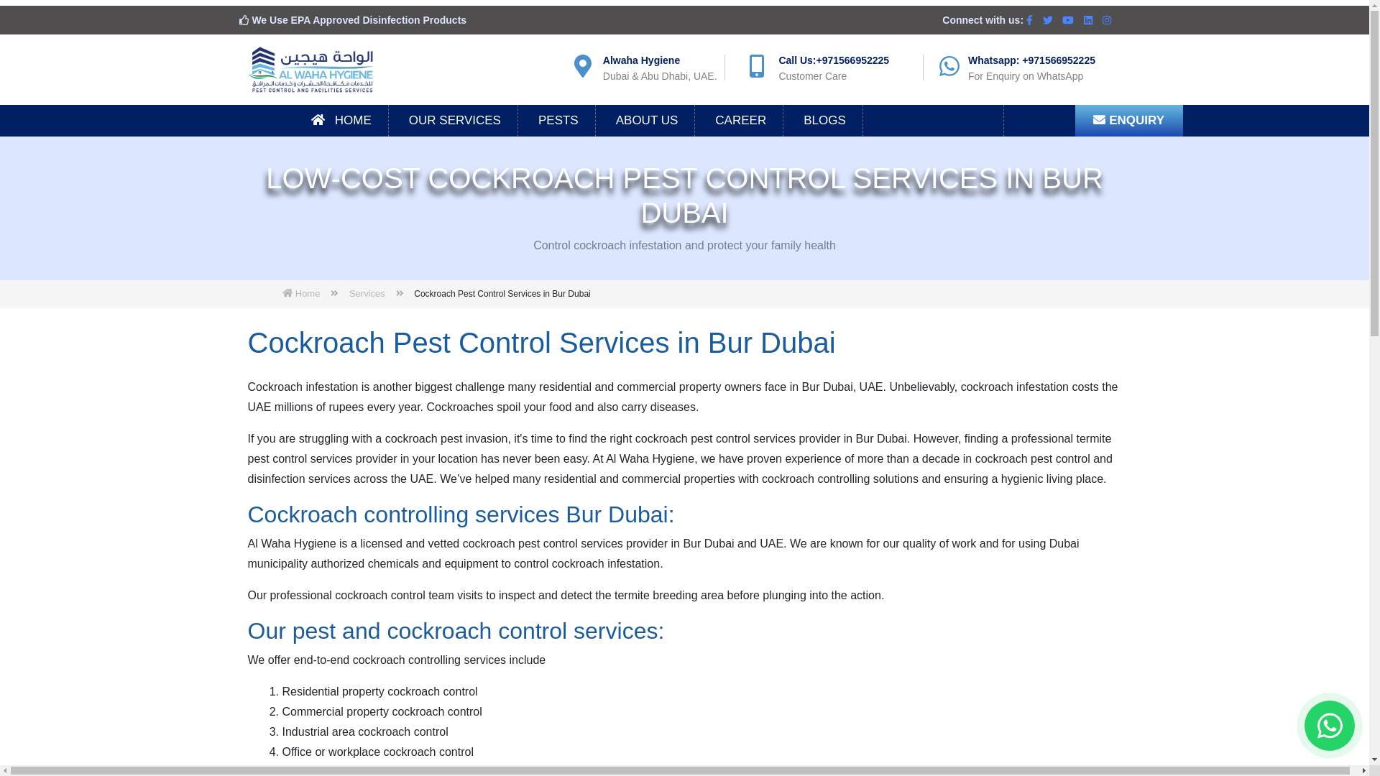 The width and height of the screenshot is (1380, 776). What do you see at coordinates (558, 121) in the screenshot?
I see `PESTS` at bounding box center [558, 121].